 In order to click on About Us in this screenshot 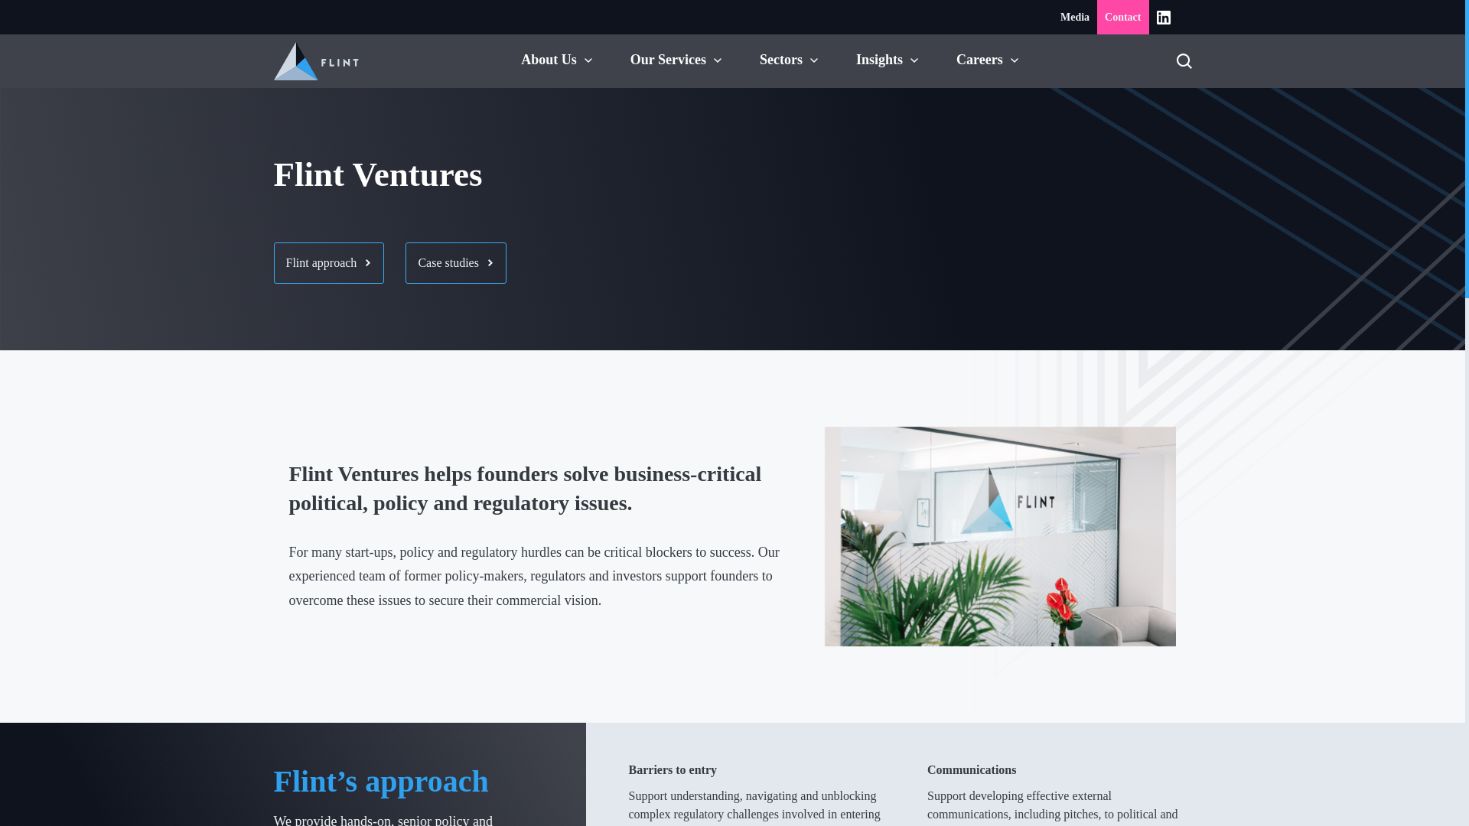, I will do `click(549, 60)`.